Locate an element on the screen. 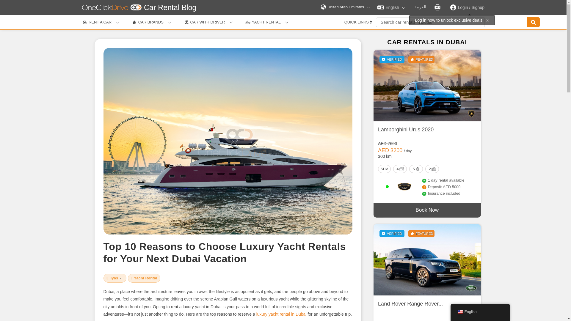  APP is located at coordinates (438, 7).